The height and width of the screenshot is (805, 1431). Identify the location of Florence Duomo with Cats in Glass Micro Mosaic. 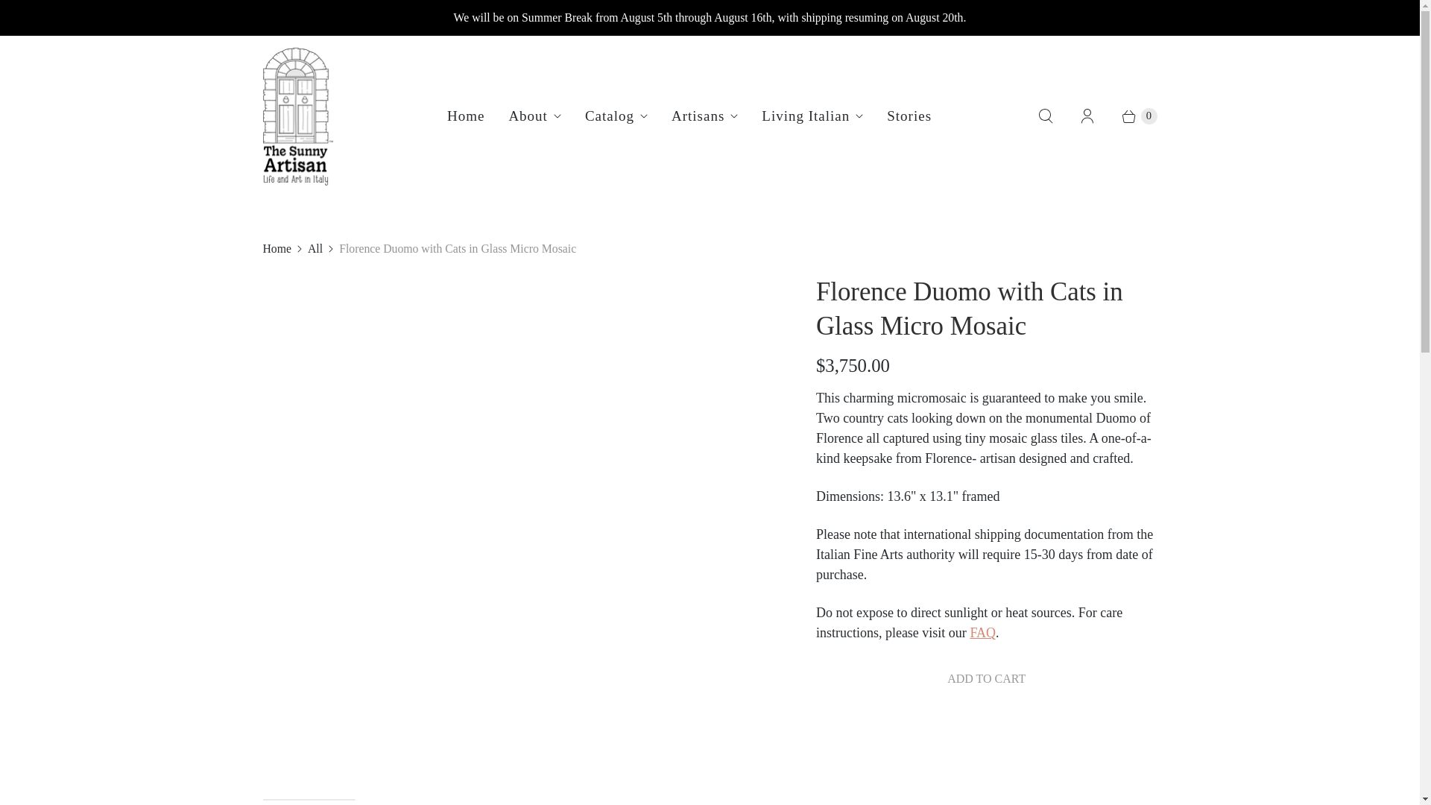
(131, 285).